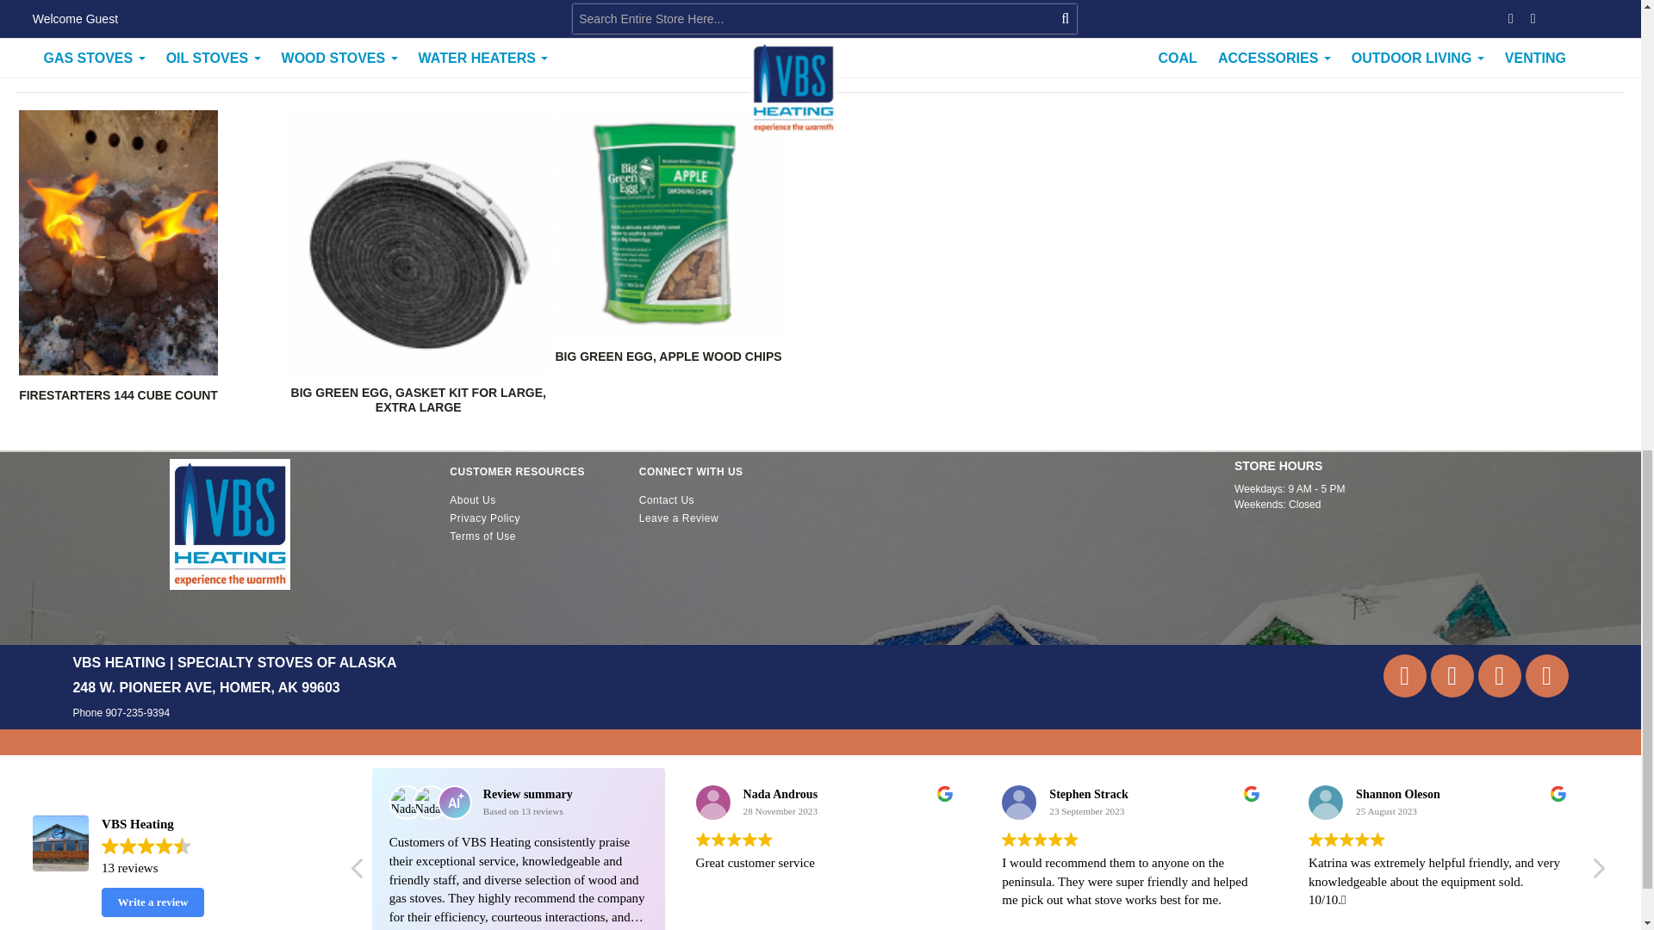 This screenshot has width=1654, height=930. What do you see at coordinates (667, 356) in the screenshot?
I see `Big Green Egg, Apple Wood Chips ` at bounding box center [667, 356].